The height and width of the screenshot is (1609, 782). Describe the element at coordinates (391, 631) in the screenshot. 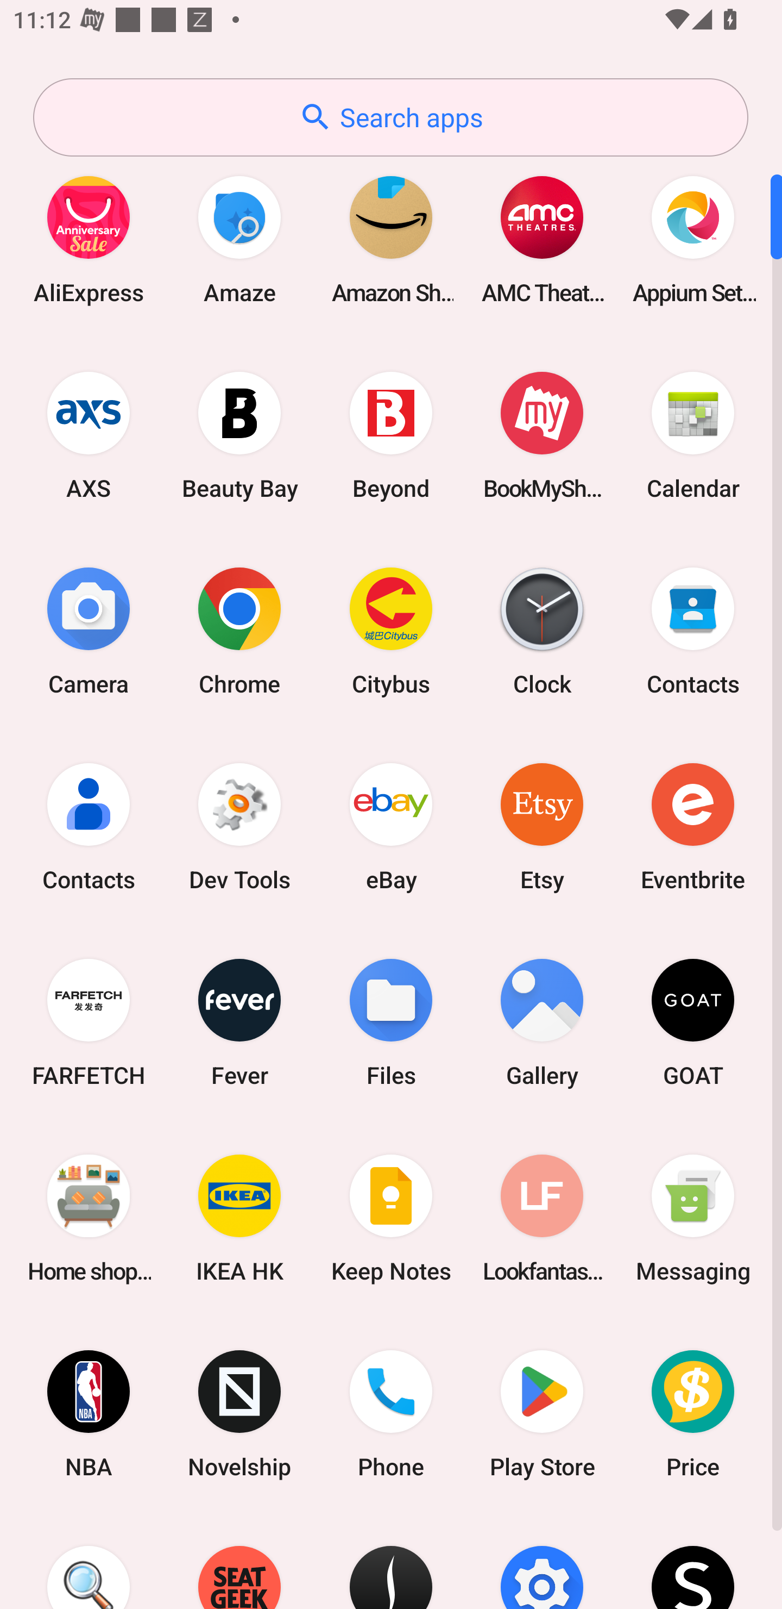

I see `Citybus` at that location.